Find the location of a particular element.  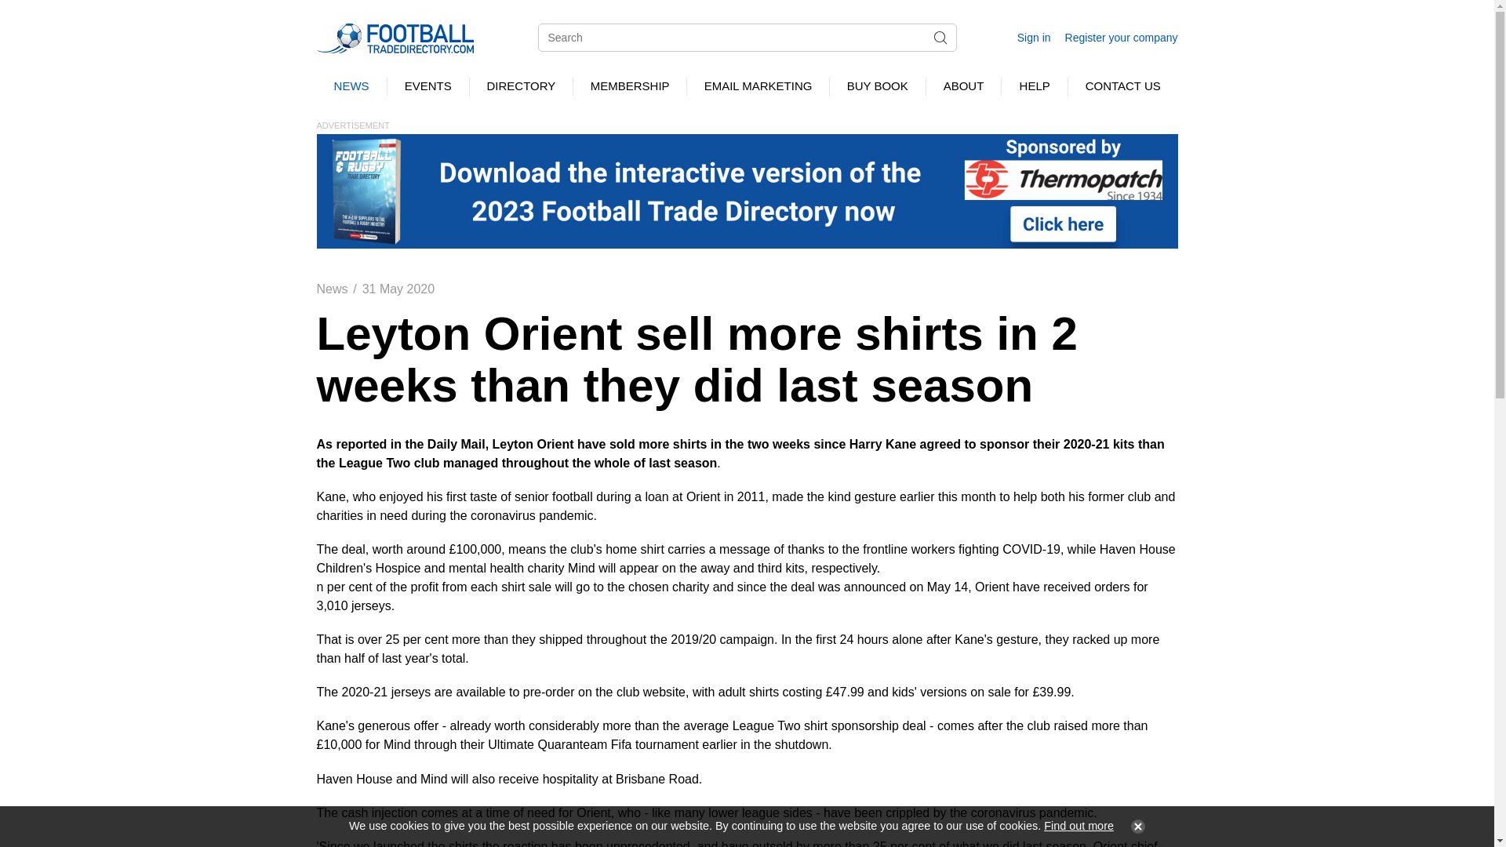

Search is located at coordinates (940, 38).